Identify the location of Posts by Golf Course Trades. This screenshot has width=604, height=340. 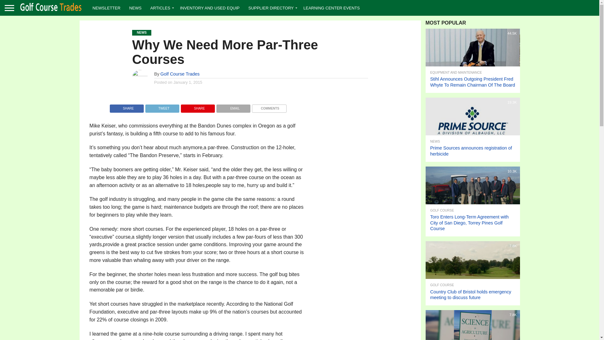
(180, 74).